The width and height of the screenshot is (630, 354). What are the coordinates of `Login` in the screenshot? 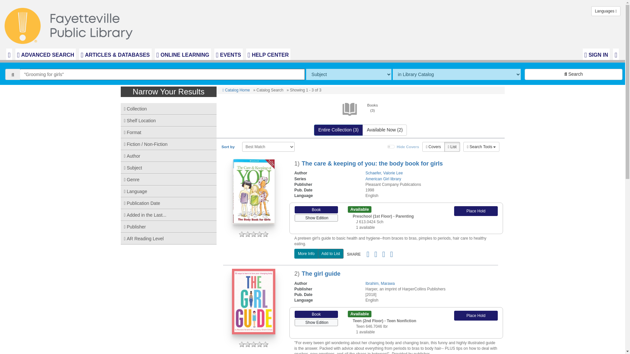 It's located at (596, 54).